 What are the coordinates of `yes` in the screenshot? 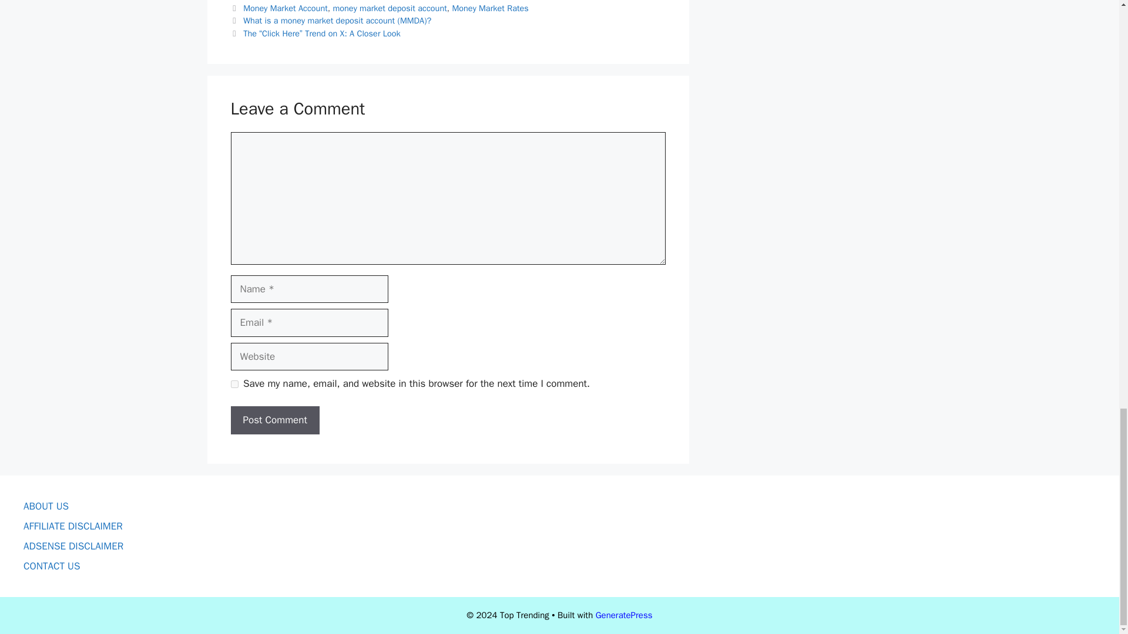 It's located at (234, 384).